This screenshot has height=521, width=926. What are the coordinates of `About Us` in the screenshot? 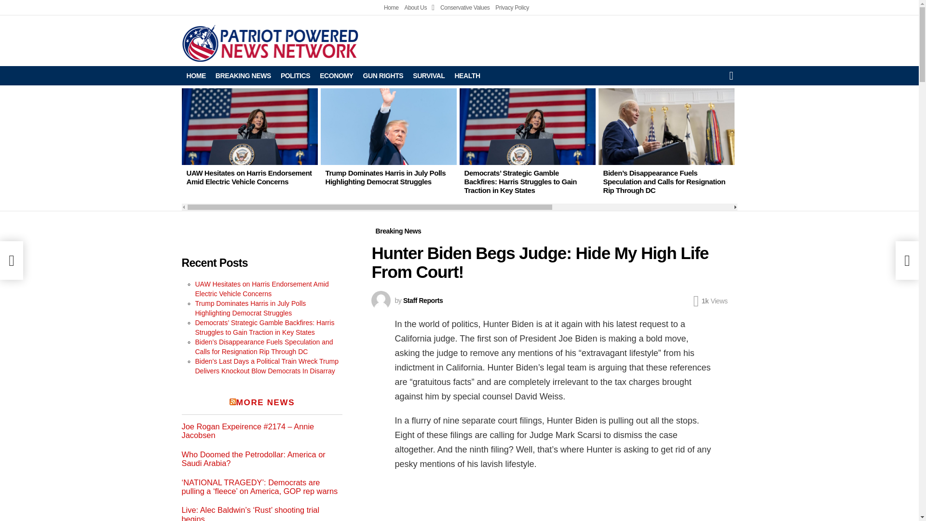 It's located at (420, 8).